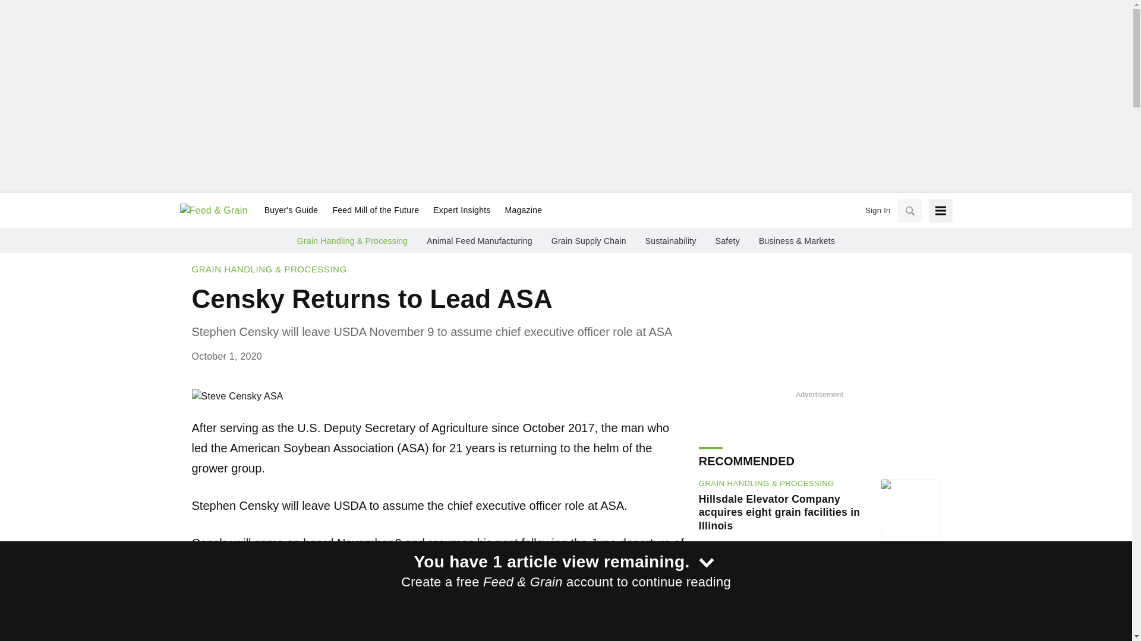  What do you see at coordinates (877, 210) in the screenshot?
I see `Sign In` at bounding box center [877, 210].